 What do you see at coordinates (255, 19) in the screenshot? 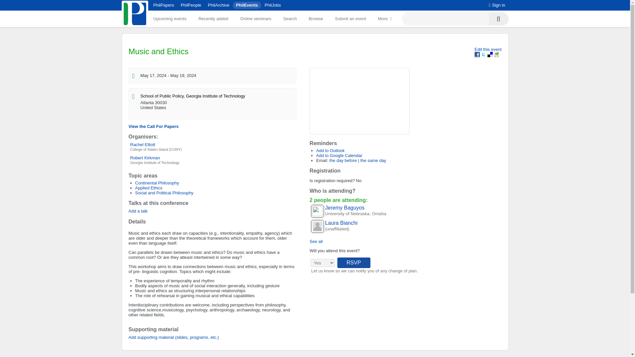
I see `Online seminars` at bounding box center [255, 19].